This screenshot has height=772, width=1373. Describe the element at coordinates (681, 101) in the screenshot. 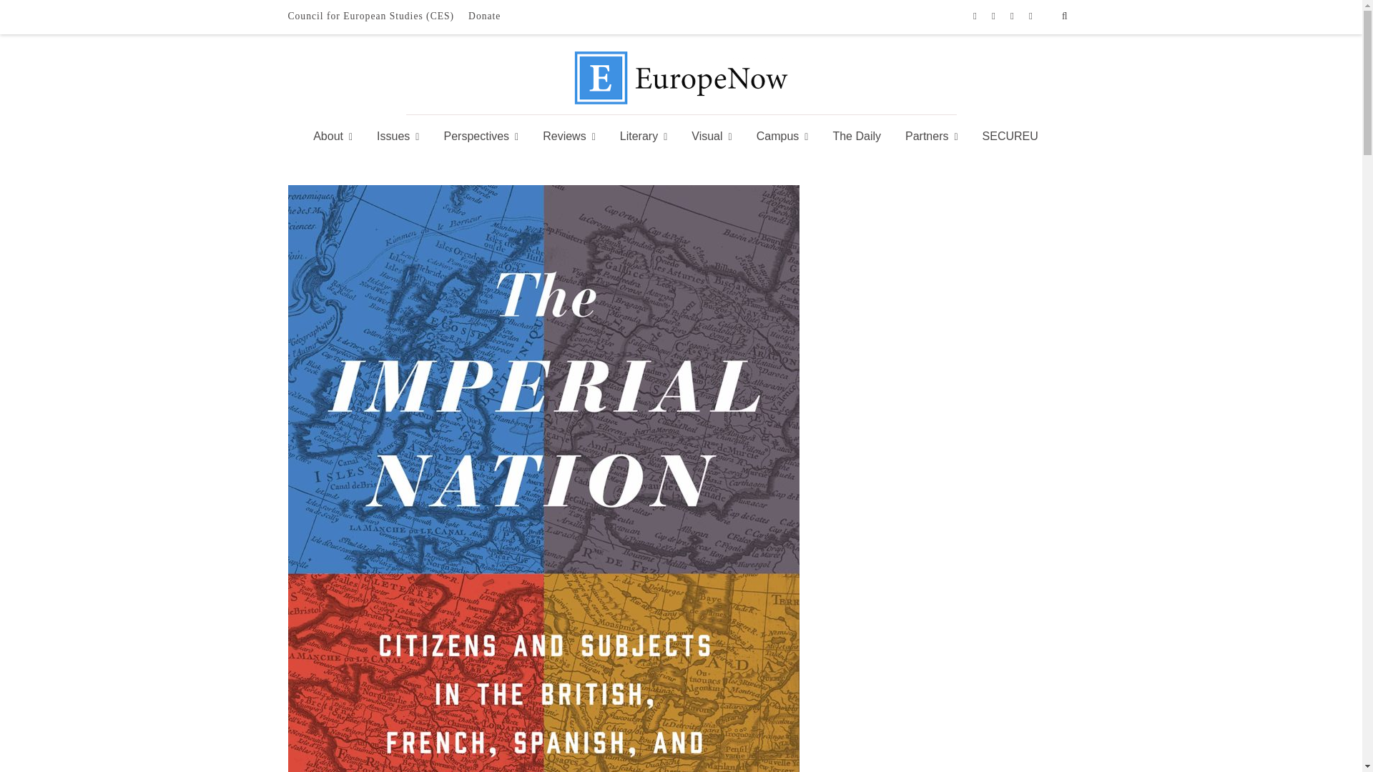

I see `EuropeNow` at that location.